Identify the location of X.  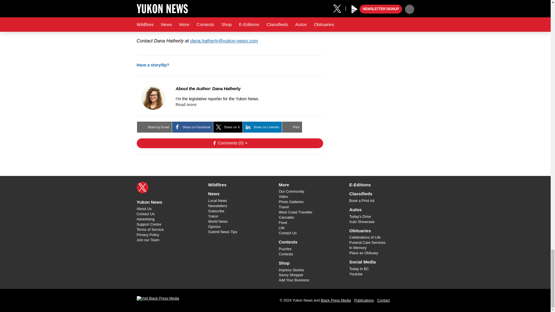
(142, 187).